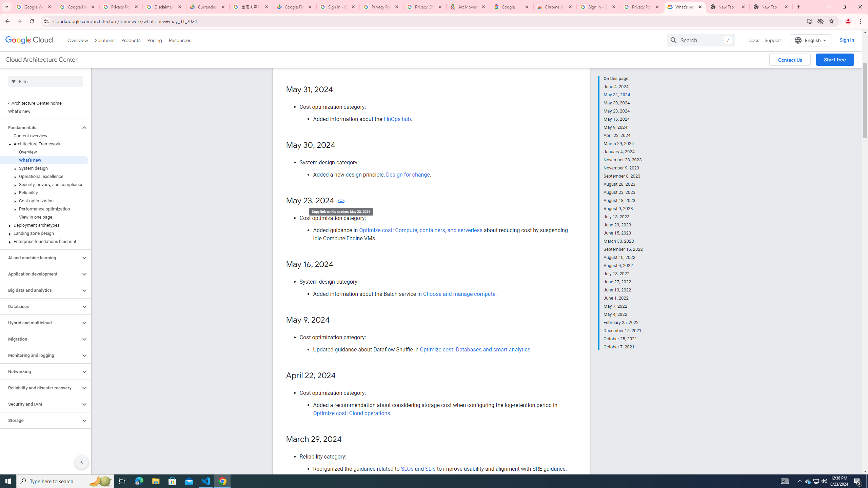 This screenshot has height=488, width=868. Describe the element at coordinates (40, 323) in the screenshot. I see `Hybrid and multicloud` at that location.